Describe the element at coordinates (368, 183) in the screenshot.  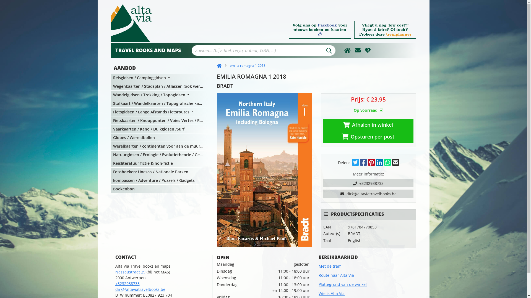
I see `+3232938733` at that location.